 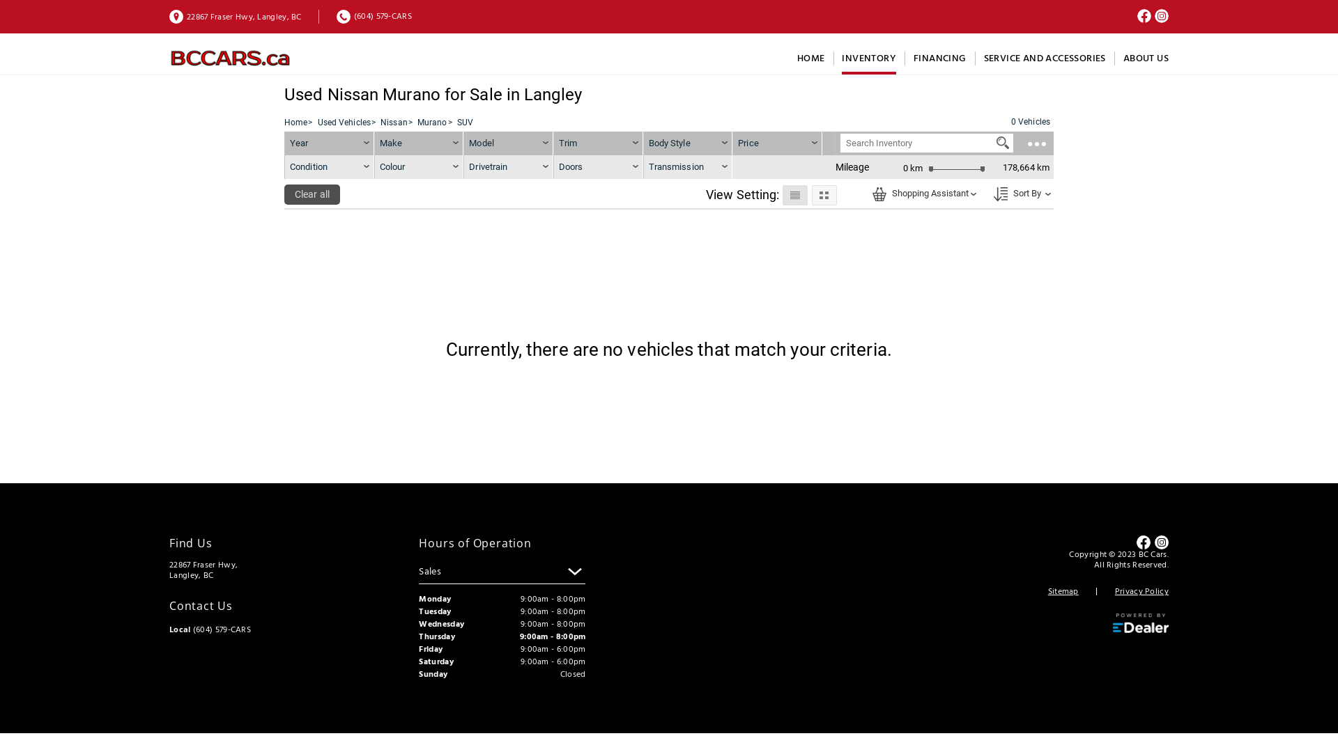 What do you see at coordinates (598, 167) in the screenshot?
I see `Doors` at bounding box center [598, 167].